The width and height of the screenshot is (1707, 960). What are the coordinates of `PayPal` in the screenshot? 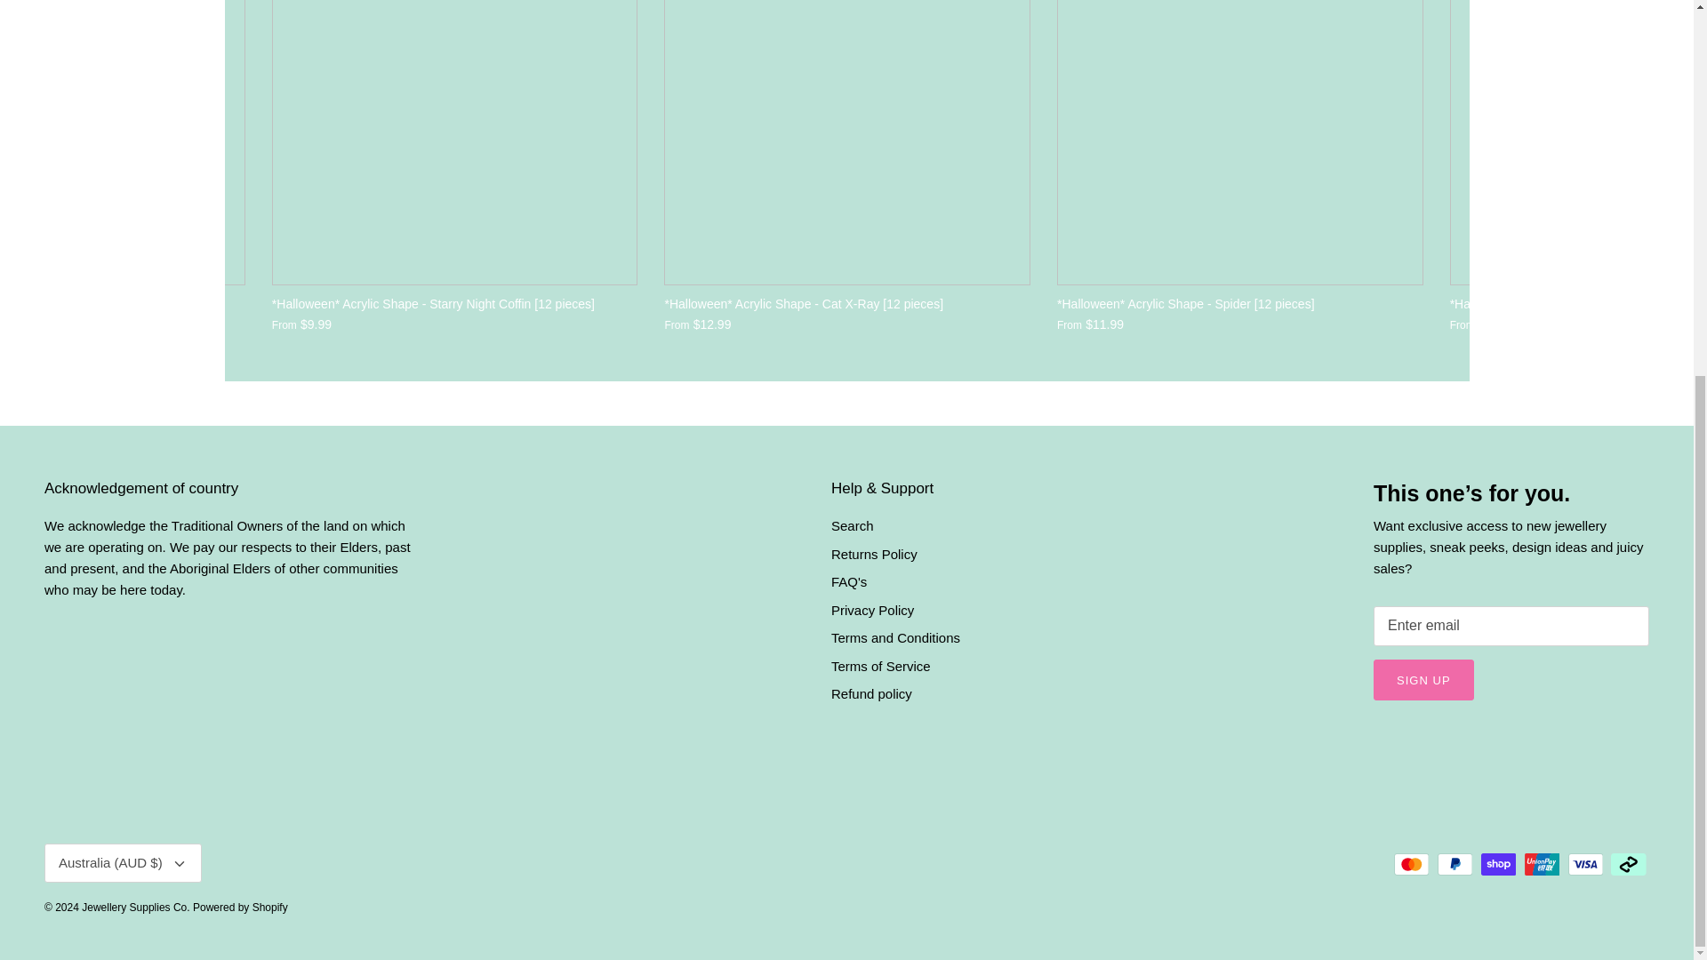 It's located at (1455, 864).